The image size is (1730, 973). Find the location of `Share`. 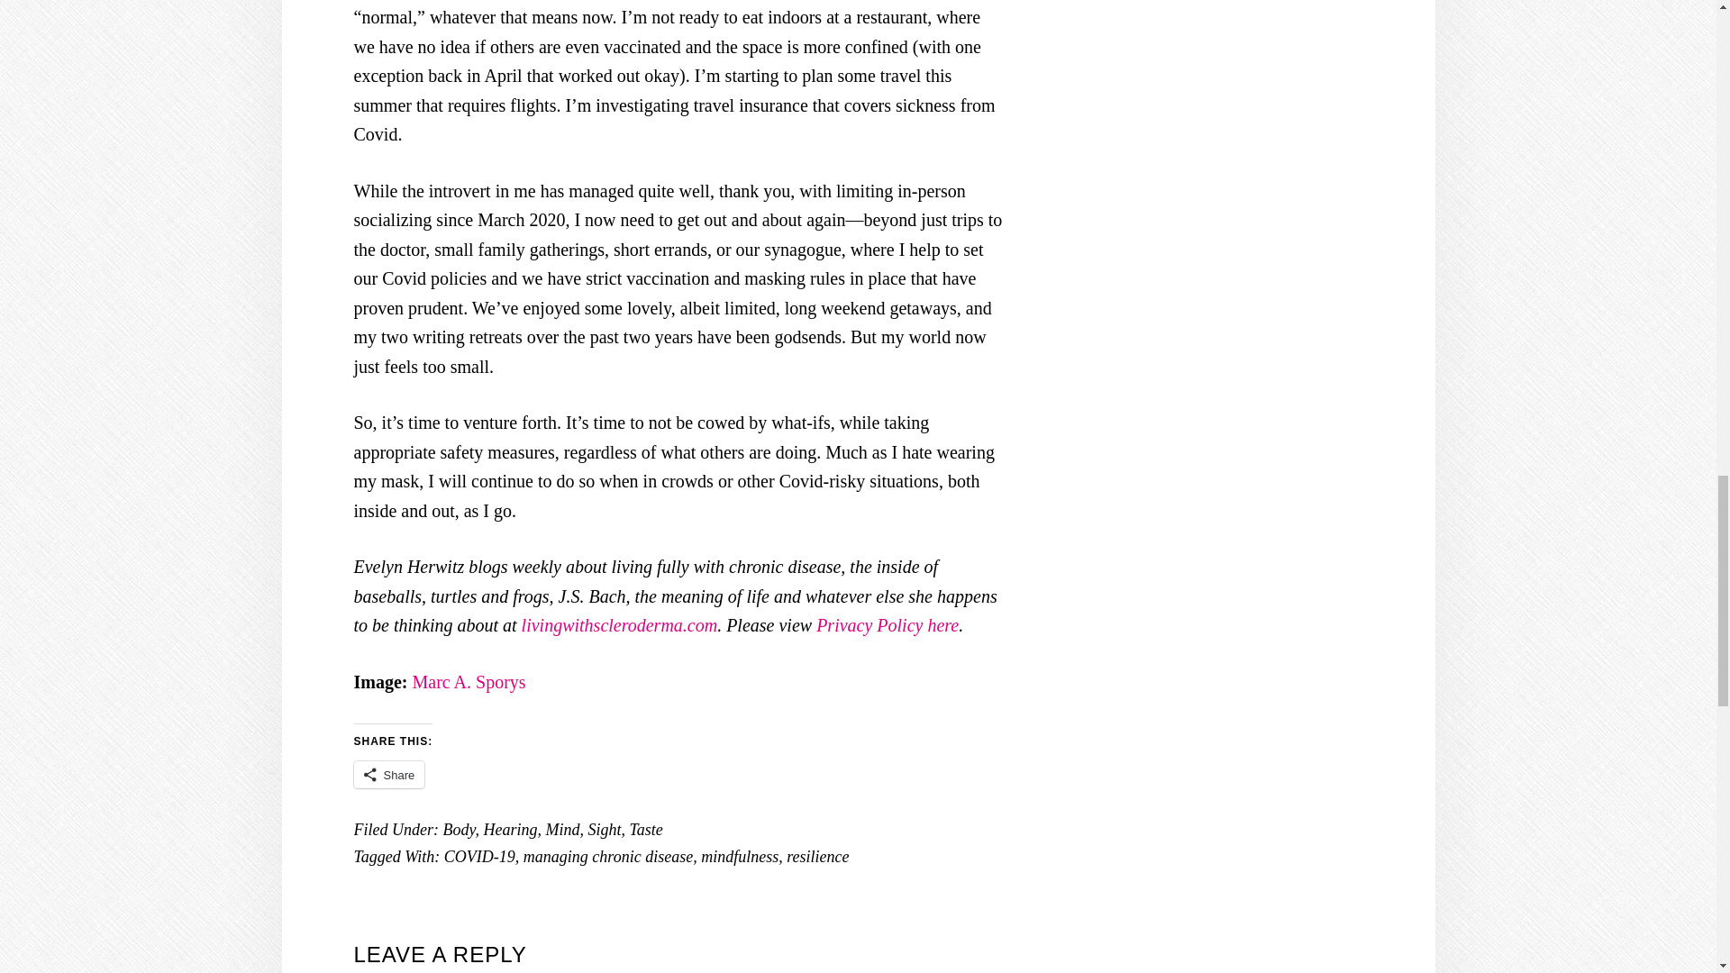

Share is located at coordinates (387, 774).